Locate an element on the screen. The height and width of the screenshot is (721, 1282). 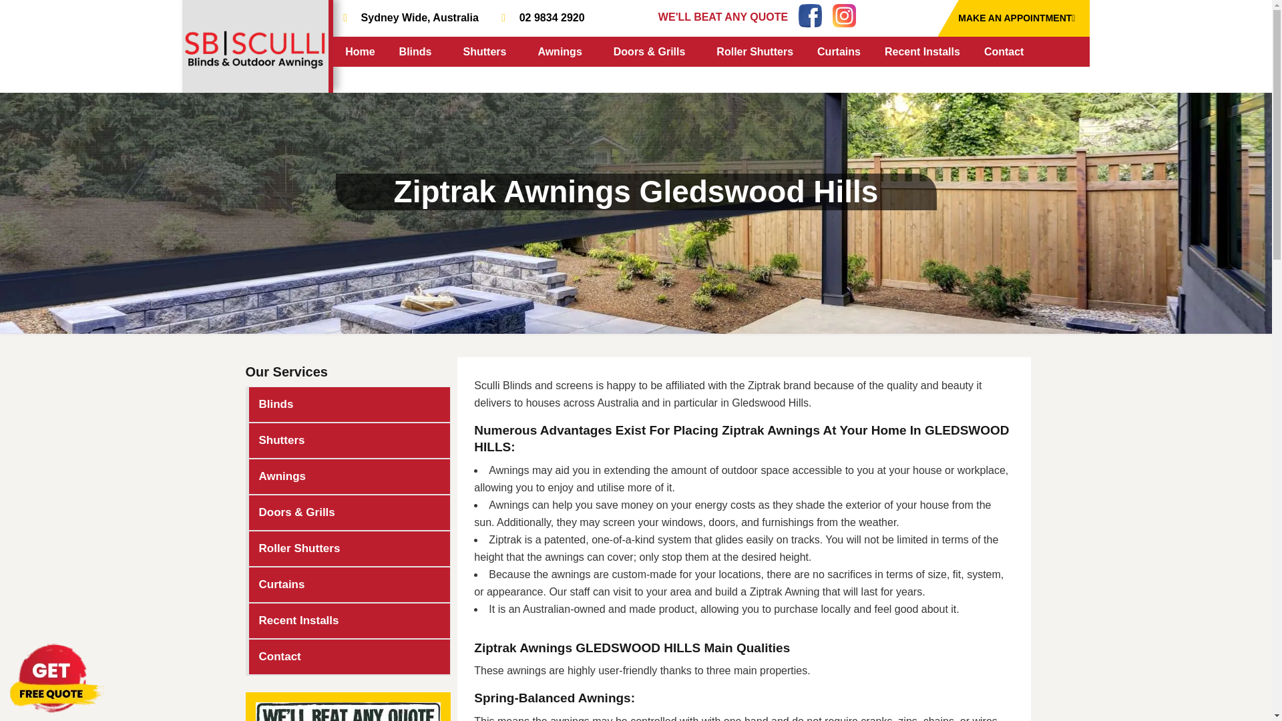
Contact is located at coordinates (1004, 52).